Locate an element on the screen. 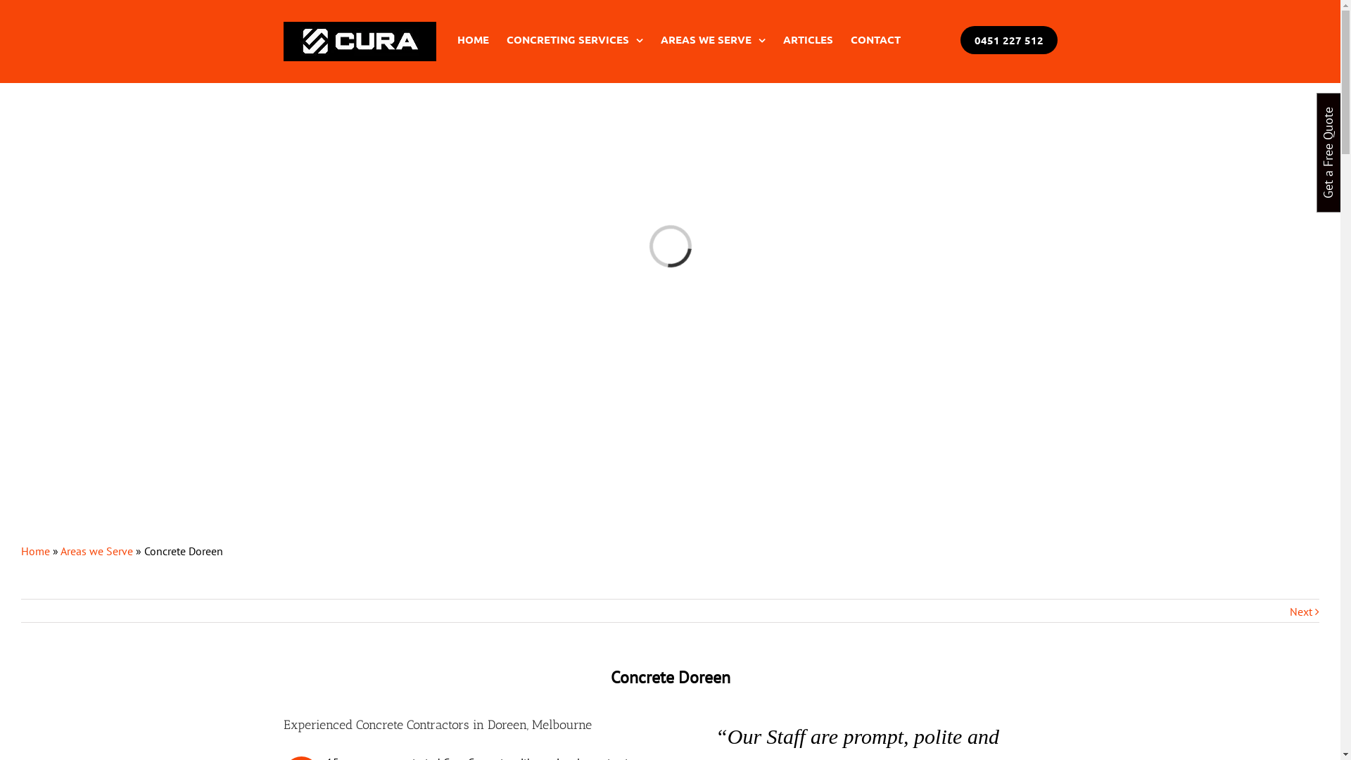 This screenshot has width=1351, height=760. CONCRETING SERVICES is located at coordinates (575, 39).